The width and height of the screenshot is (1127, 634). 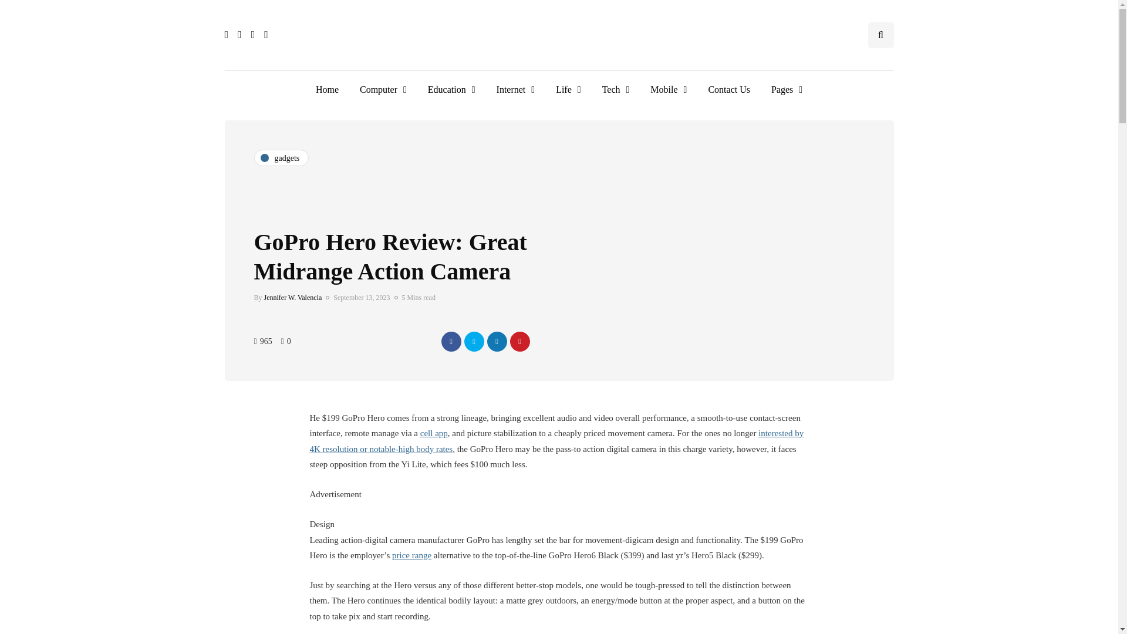 What do you see at coordinates (497, 340) in the screenshot?
I see `Share with LinkedIn` at bounding box center [497, 340].